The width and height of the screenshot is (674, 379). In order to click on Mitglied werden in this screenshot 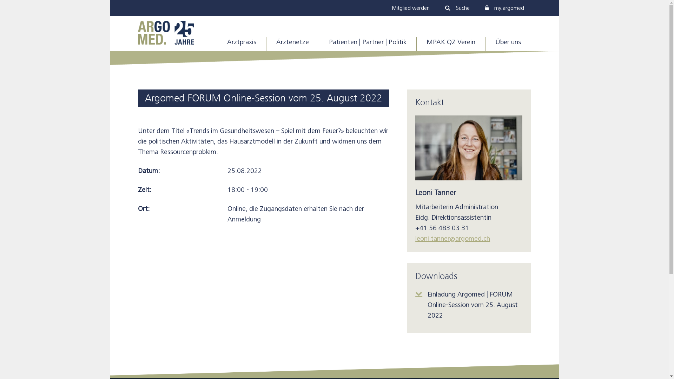, I will do `click(411, 8)`.